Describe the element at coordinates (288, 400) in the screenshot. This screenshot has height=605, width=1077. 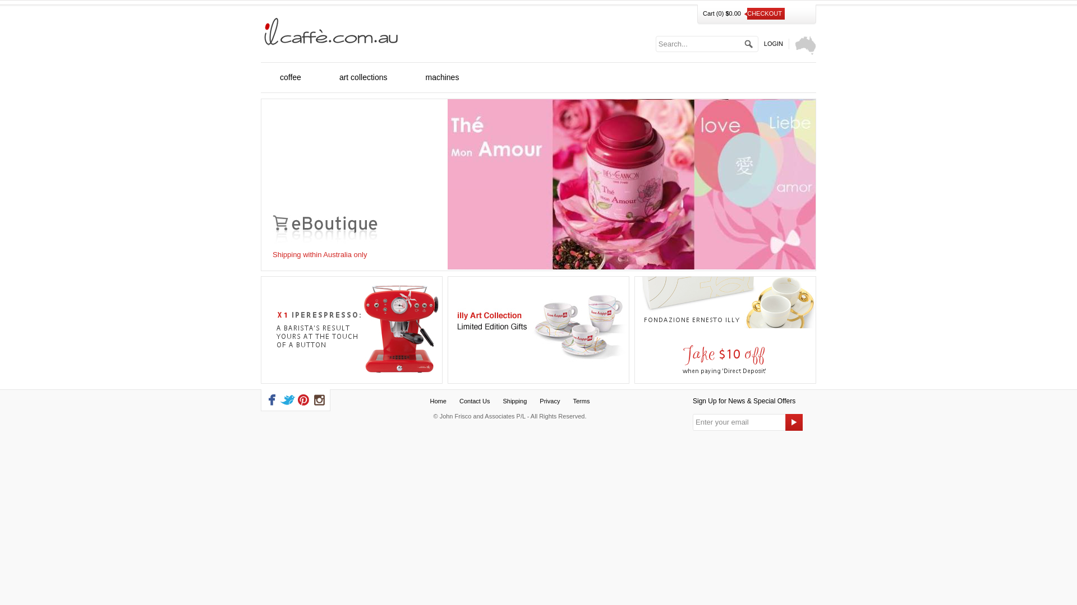
I see `Twitter` at that location.